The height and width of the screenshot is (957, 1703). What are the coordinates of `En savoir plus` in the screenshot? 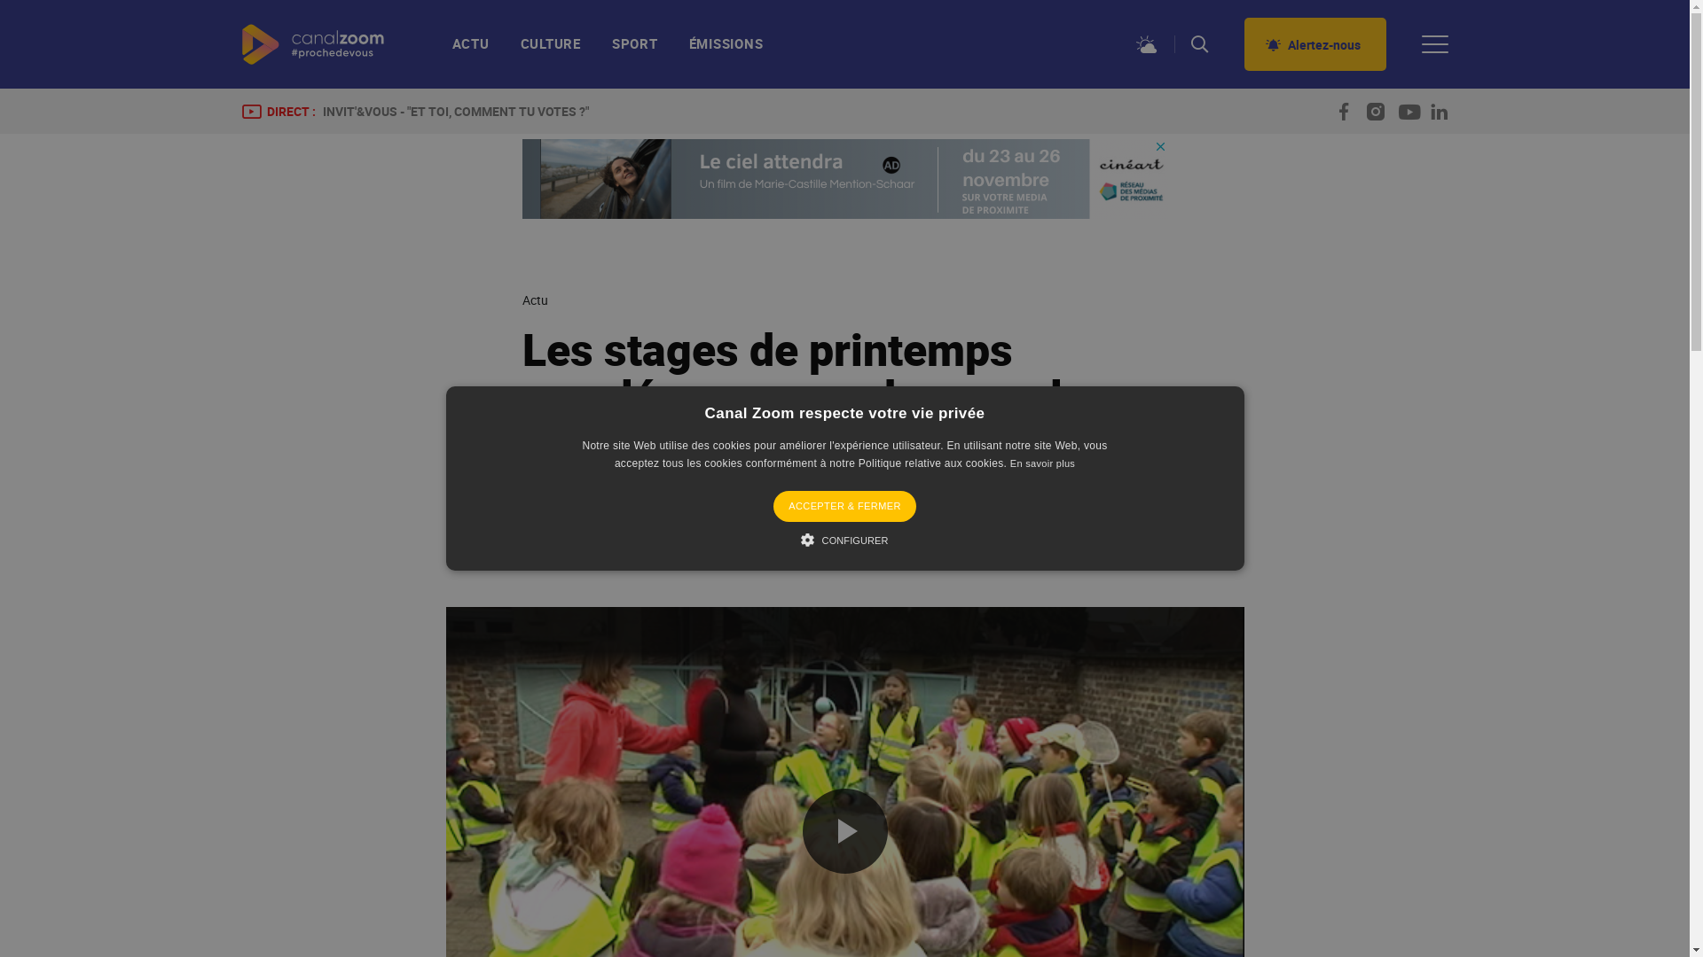 It's located at (1043, 463).